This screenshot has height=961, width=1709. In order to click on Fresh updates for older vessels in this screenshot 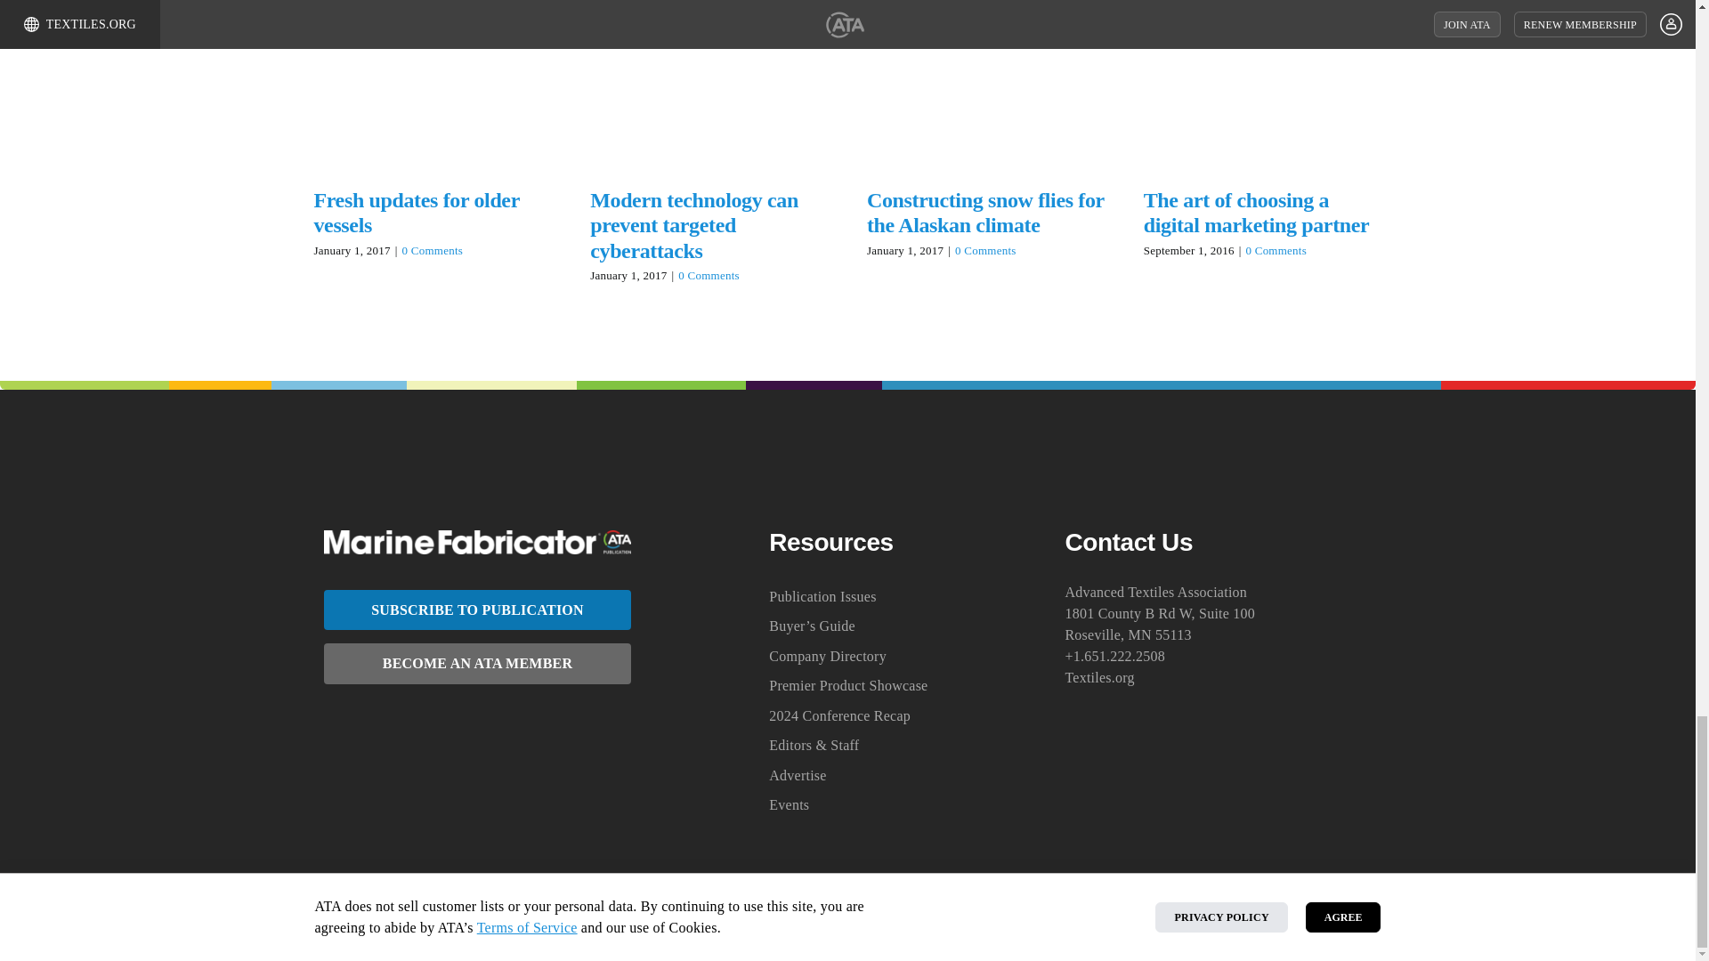, I will do `click(416, 212)`.